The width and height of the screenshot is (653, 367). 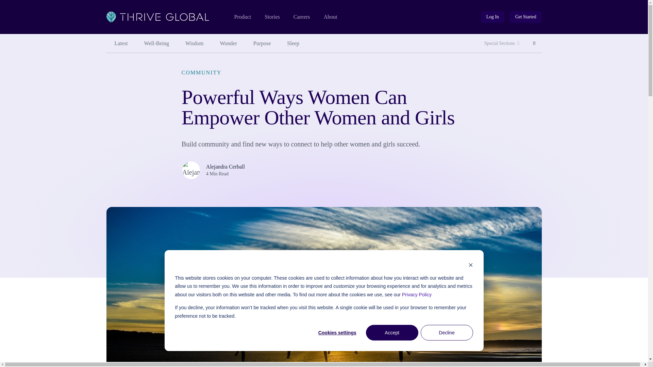 I want to click on Wonder, so click(x=272, y=17).